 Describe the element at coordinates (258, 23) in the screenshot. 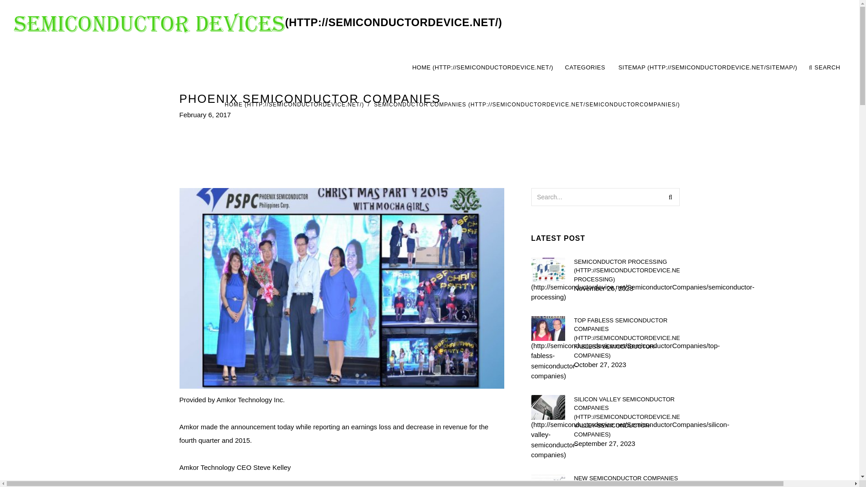

I see `CATEGORIES` at that location.